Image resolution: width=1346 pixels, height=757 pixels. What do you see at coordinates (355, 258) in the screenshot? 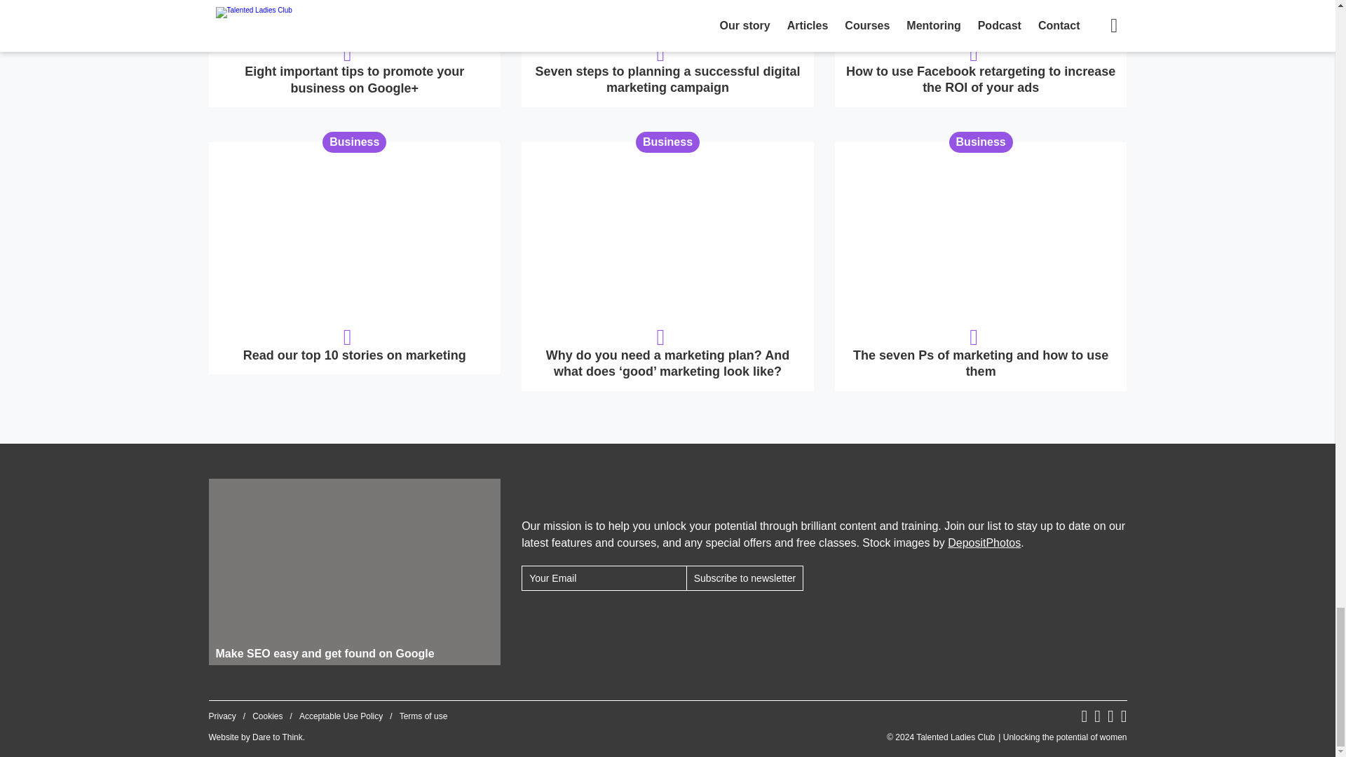
I see `Read our top 10 stories on marketing` at bounding box center [355, 258].